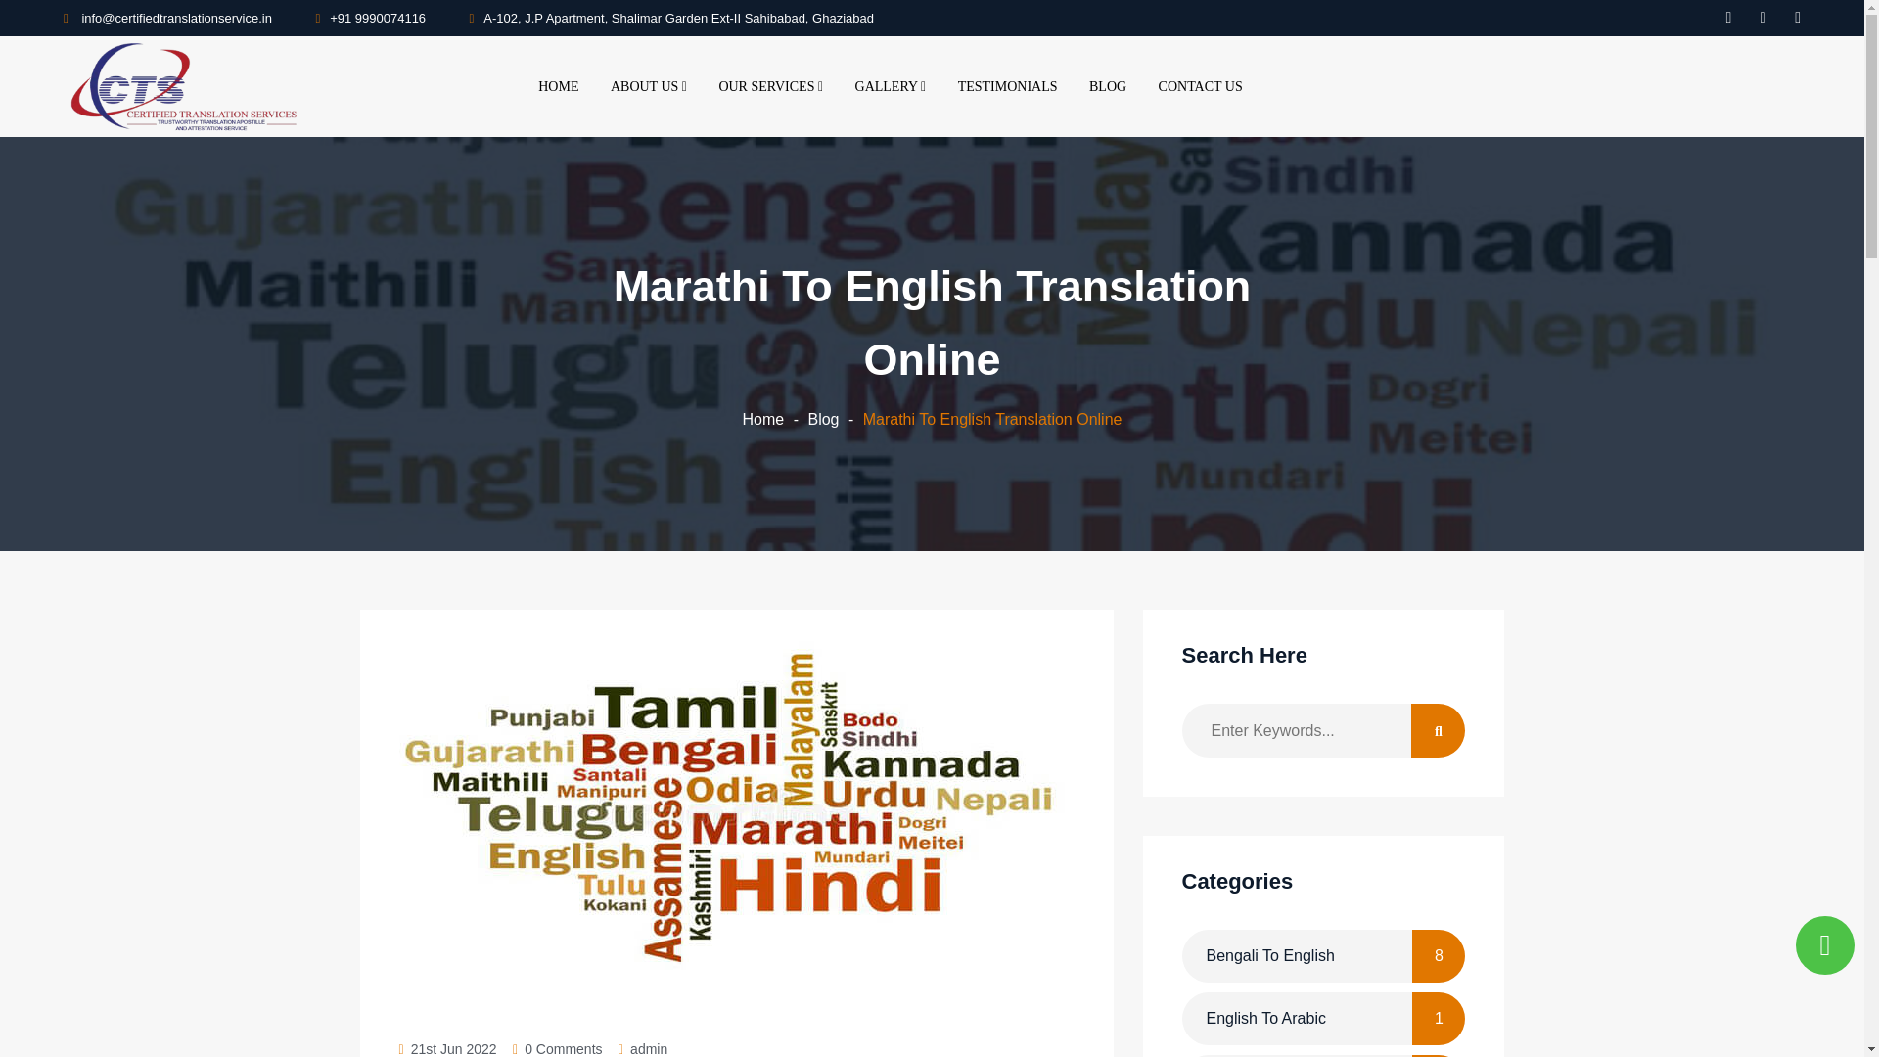  What do you see at coordinates (1008, 86) in the screenshot?
I see `TESTIMONIALS` at bounding box center [1008, 86].